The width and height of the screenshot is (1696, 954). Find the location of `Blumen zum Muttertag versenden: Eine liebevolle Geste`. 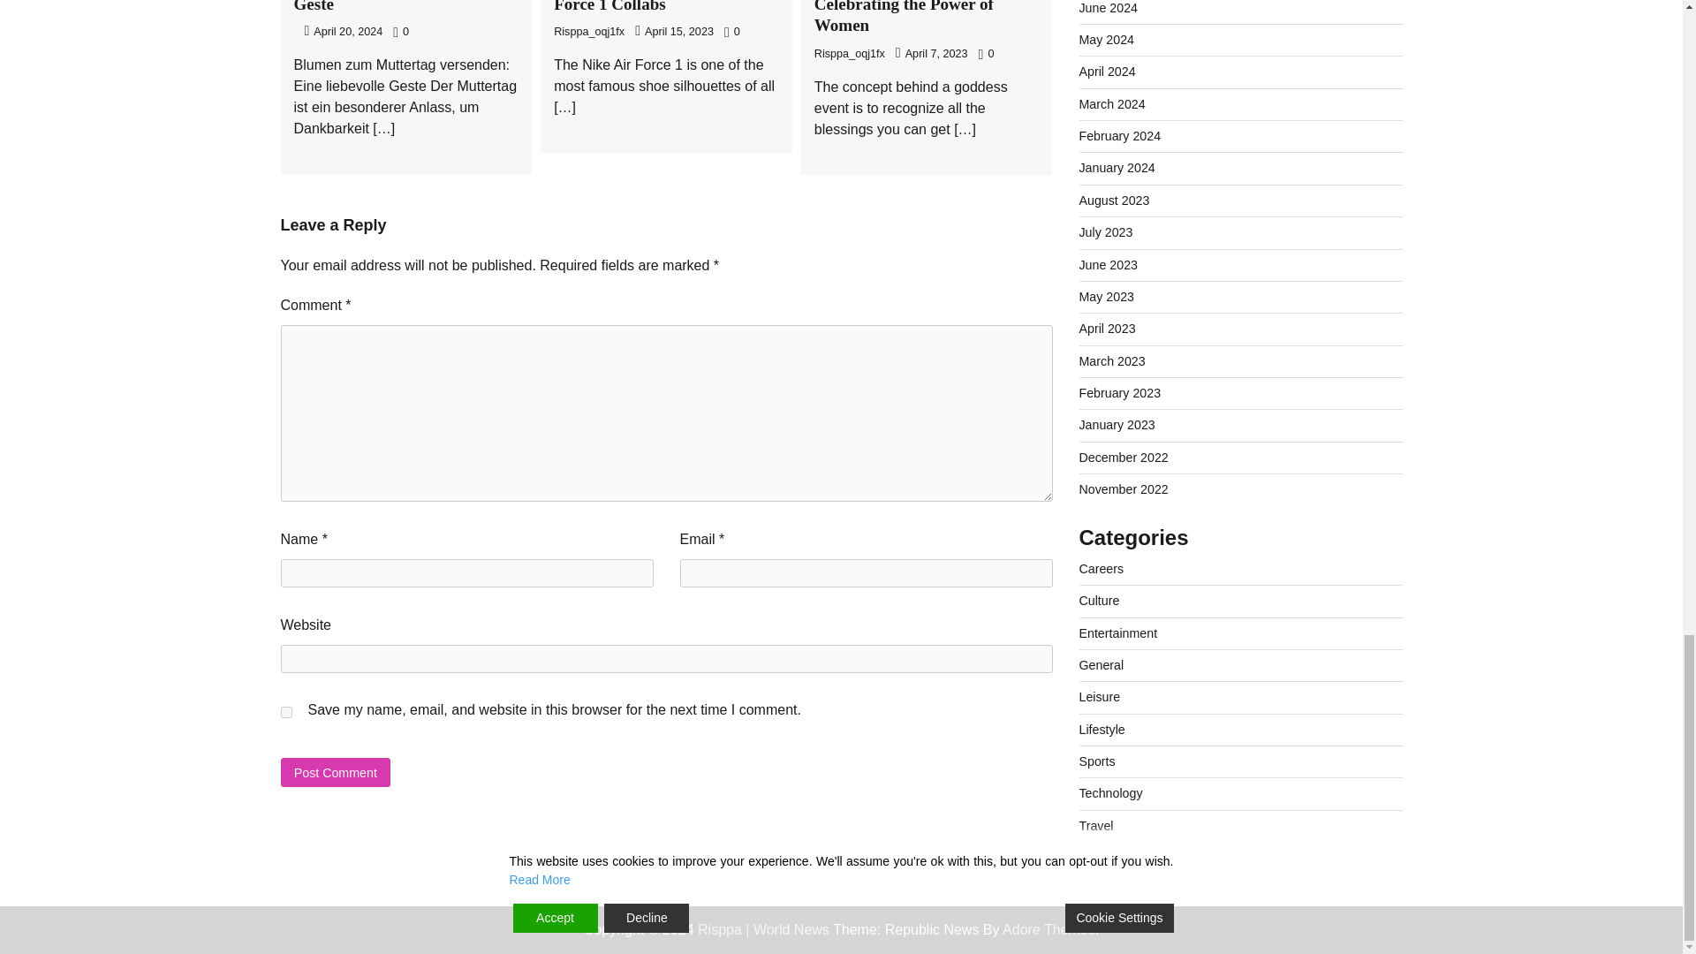

Blumen zum Muttertag versenden: Eine liebevolle Geste is located at coordinates (387, 7).